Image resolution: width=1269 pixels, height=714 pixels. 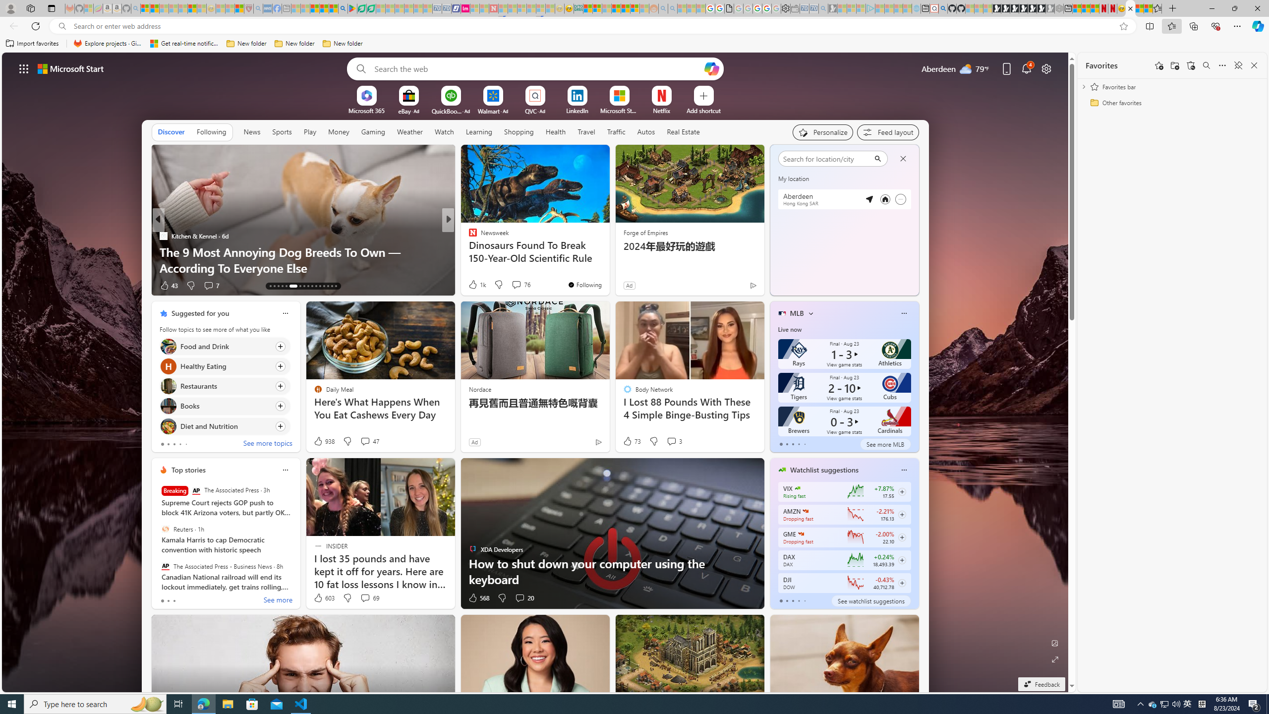 What do you see at coordinates (1139, 8) in the screenshot?
I see `Wildlife - MSN` at bounding box center [1139, 8].